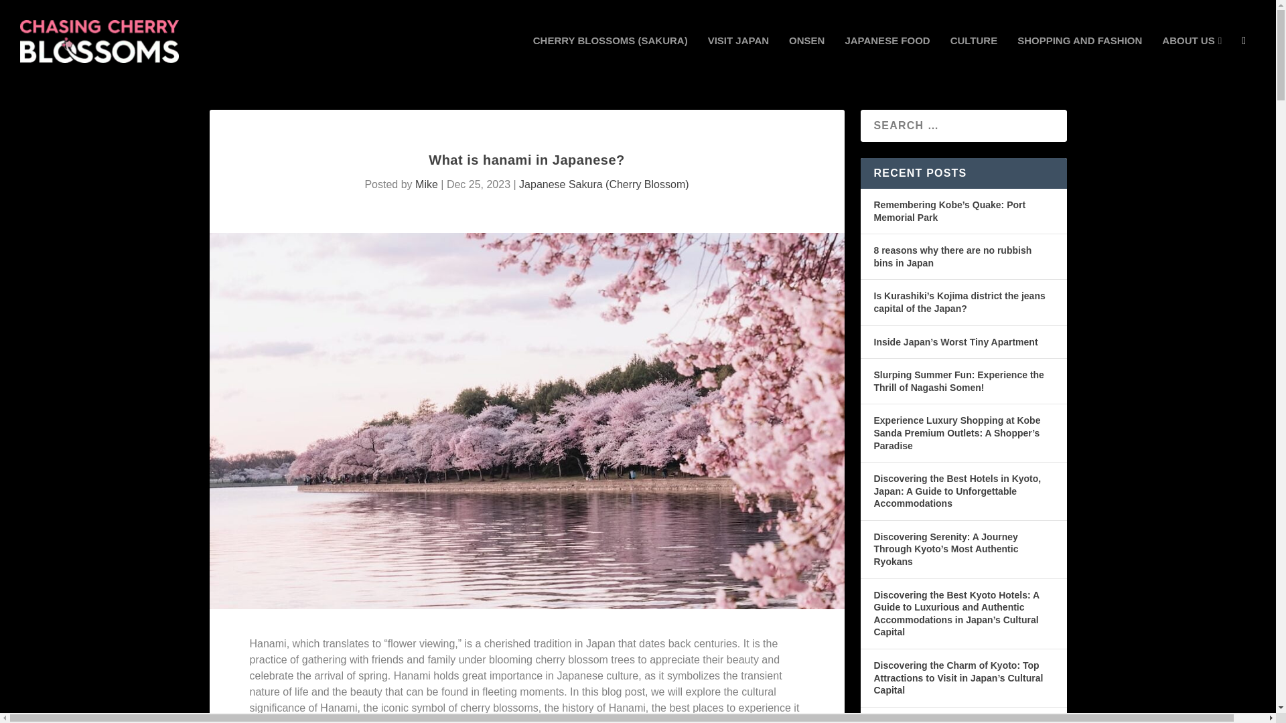  What do you see at coordinates (427, 184) in the screenshot?
I see `Posts by Mike` at bounding box center [427, 184].